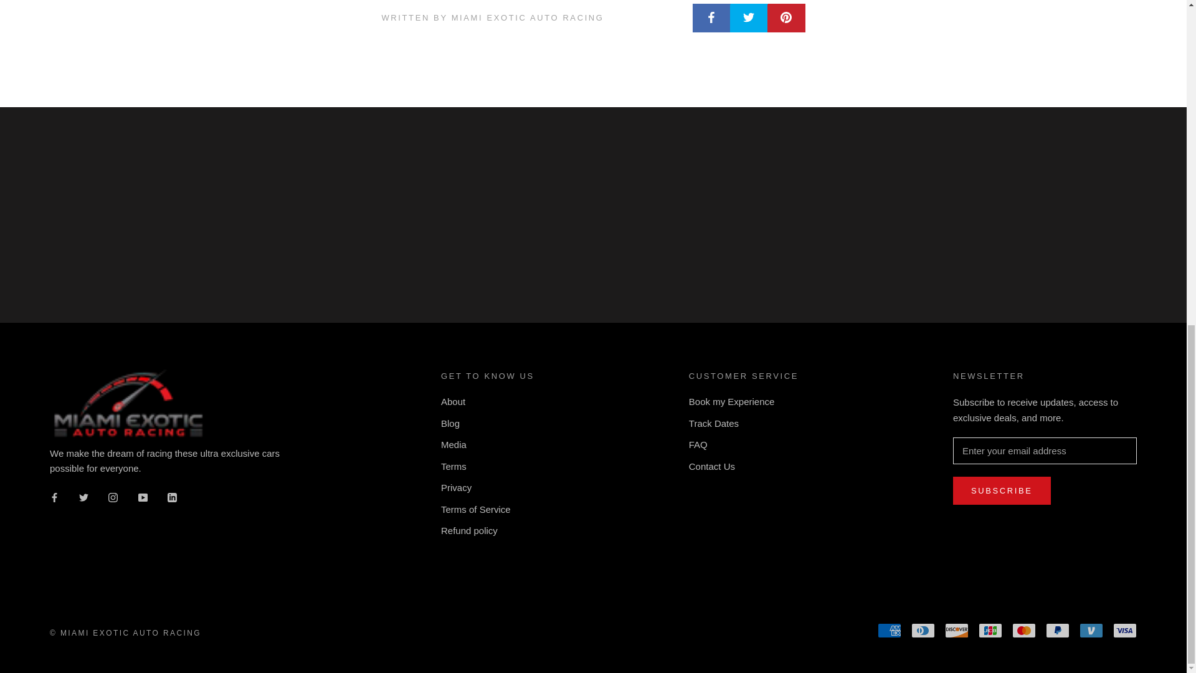  I want to click on Diners Club, so click(923, 631).